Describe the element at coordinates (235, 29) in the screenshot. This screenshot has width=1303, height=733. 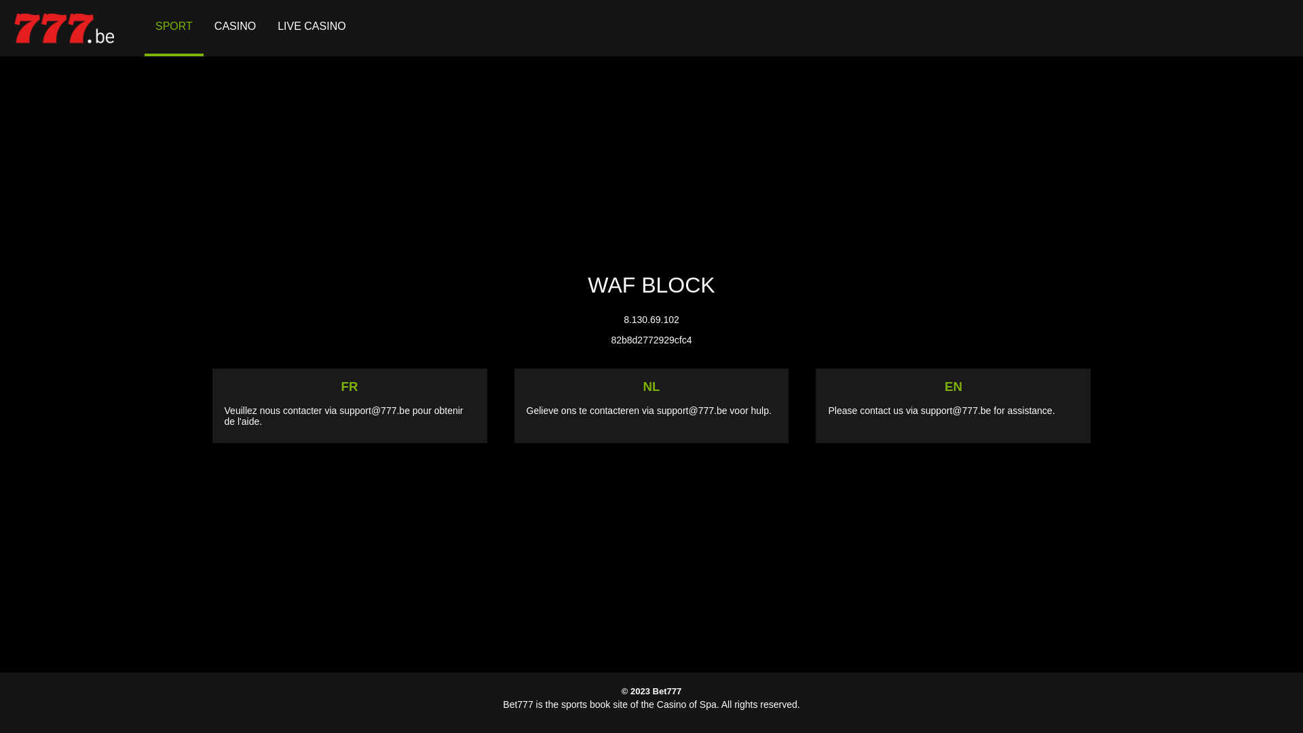
I see `CASINO` at that location.